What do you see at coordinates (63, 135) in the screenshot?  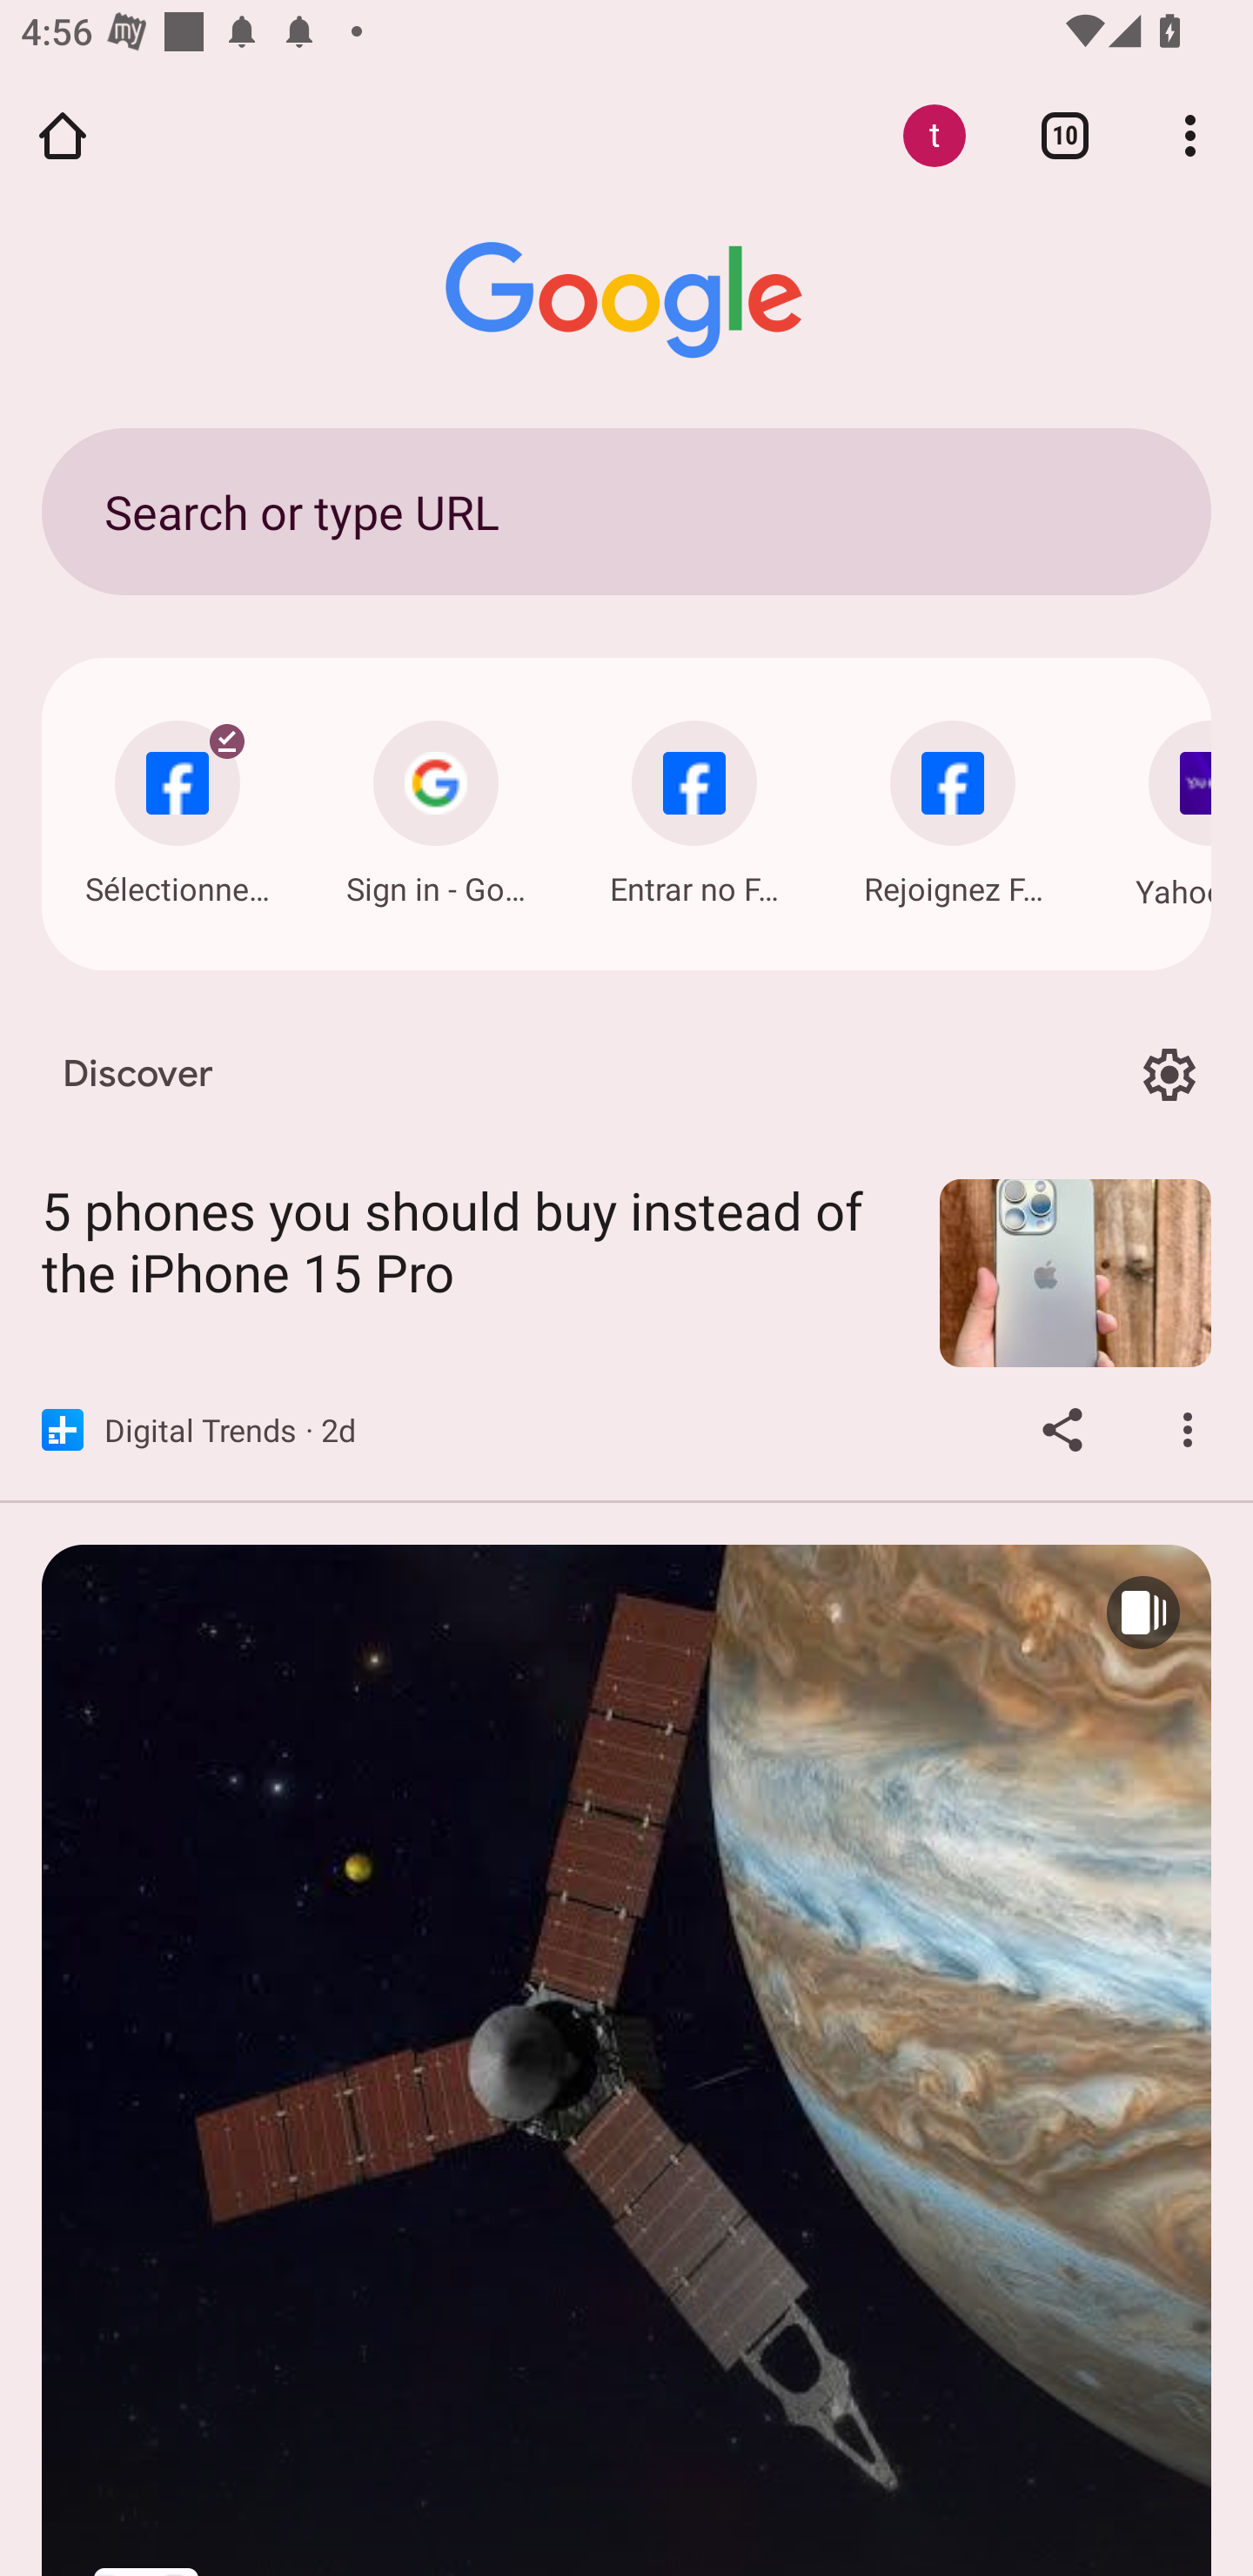 I see `Open the home page` at bounding box center [63, 135].